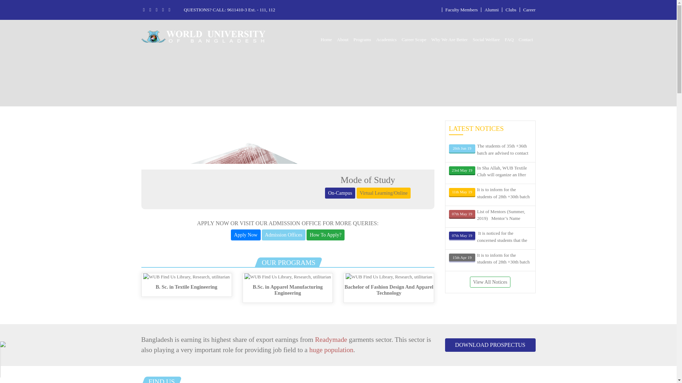 This screenshot has width=682, height=383. What do you see at coordinates (511, 10) in the screenshot?
I see `Clubs` at bounding box center [511, 10].